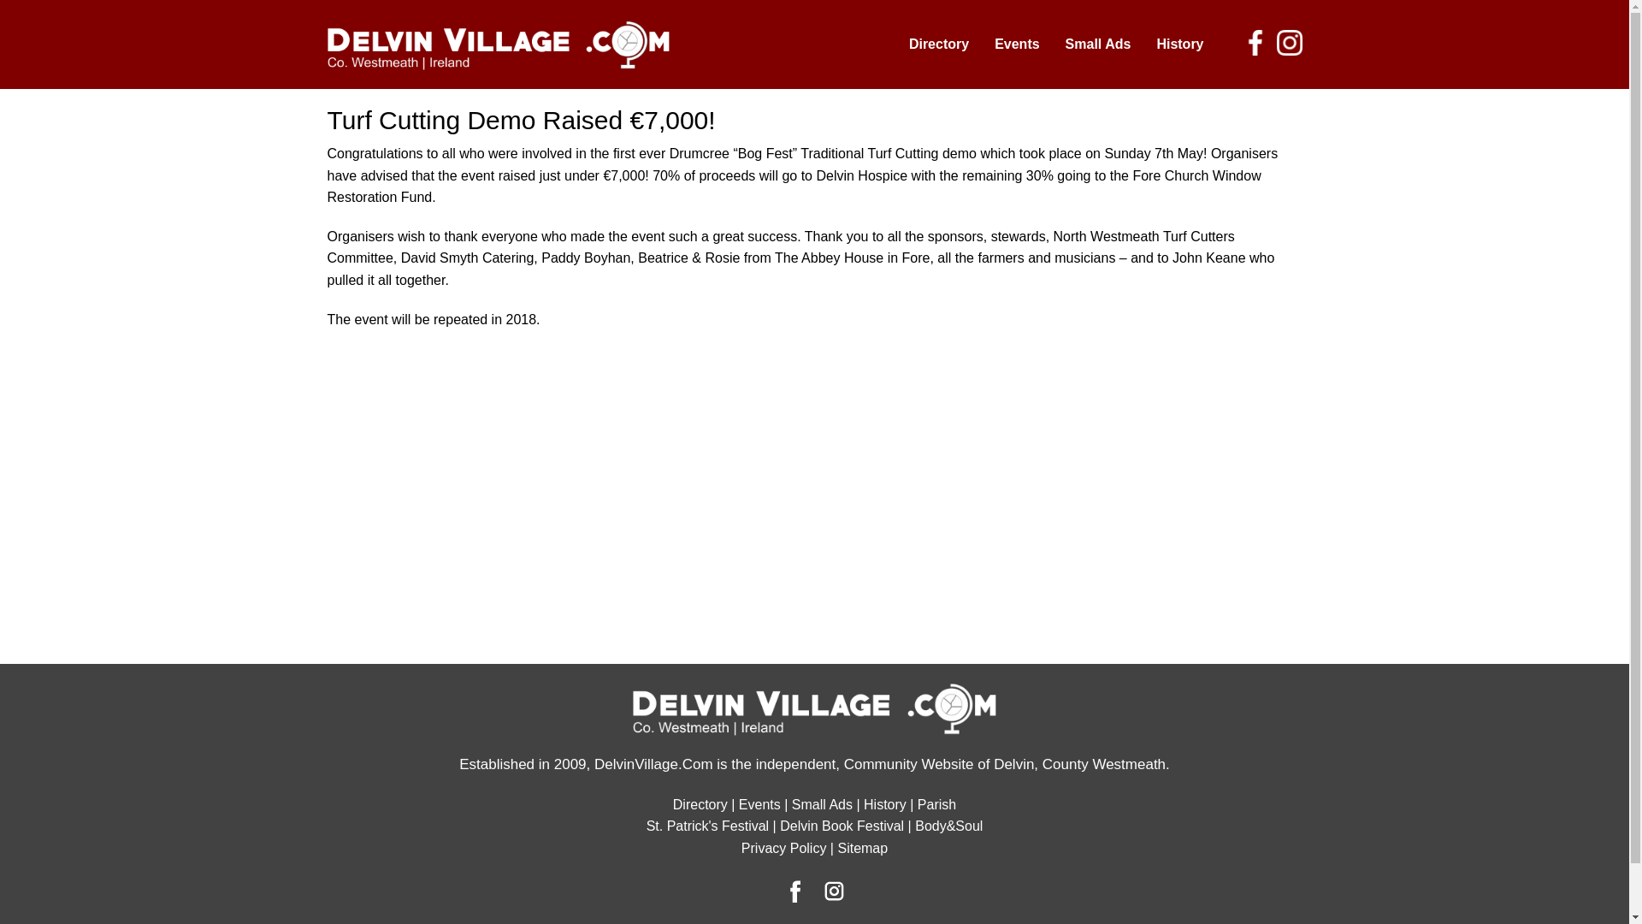  Describe the element at coordinates (700, 804) in the screenshot. I see `Directory` at that location.